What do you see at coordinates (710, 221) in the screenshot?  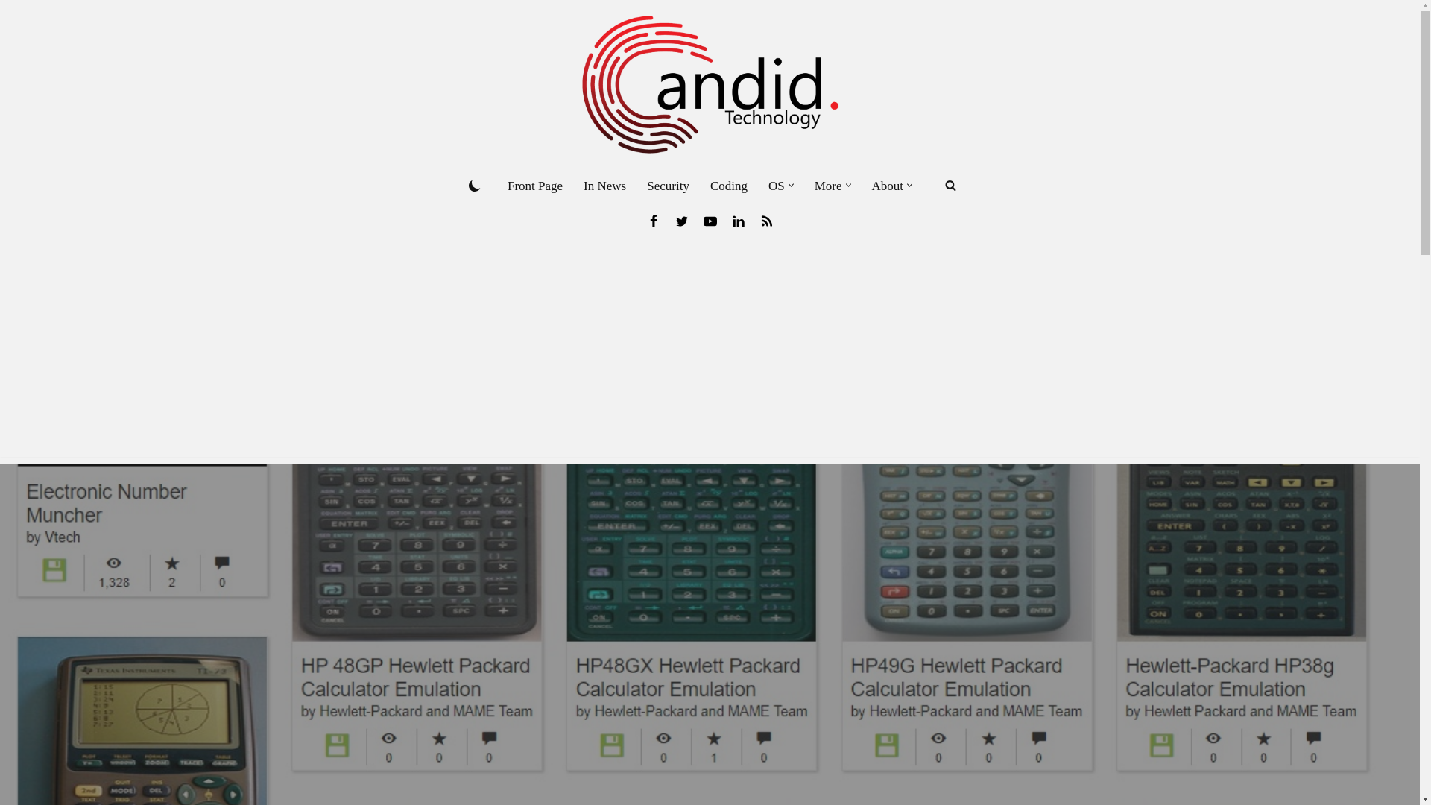 I see `Youtube` at bounding box center [710, 221].